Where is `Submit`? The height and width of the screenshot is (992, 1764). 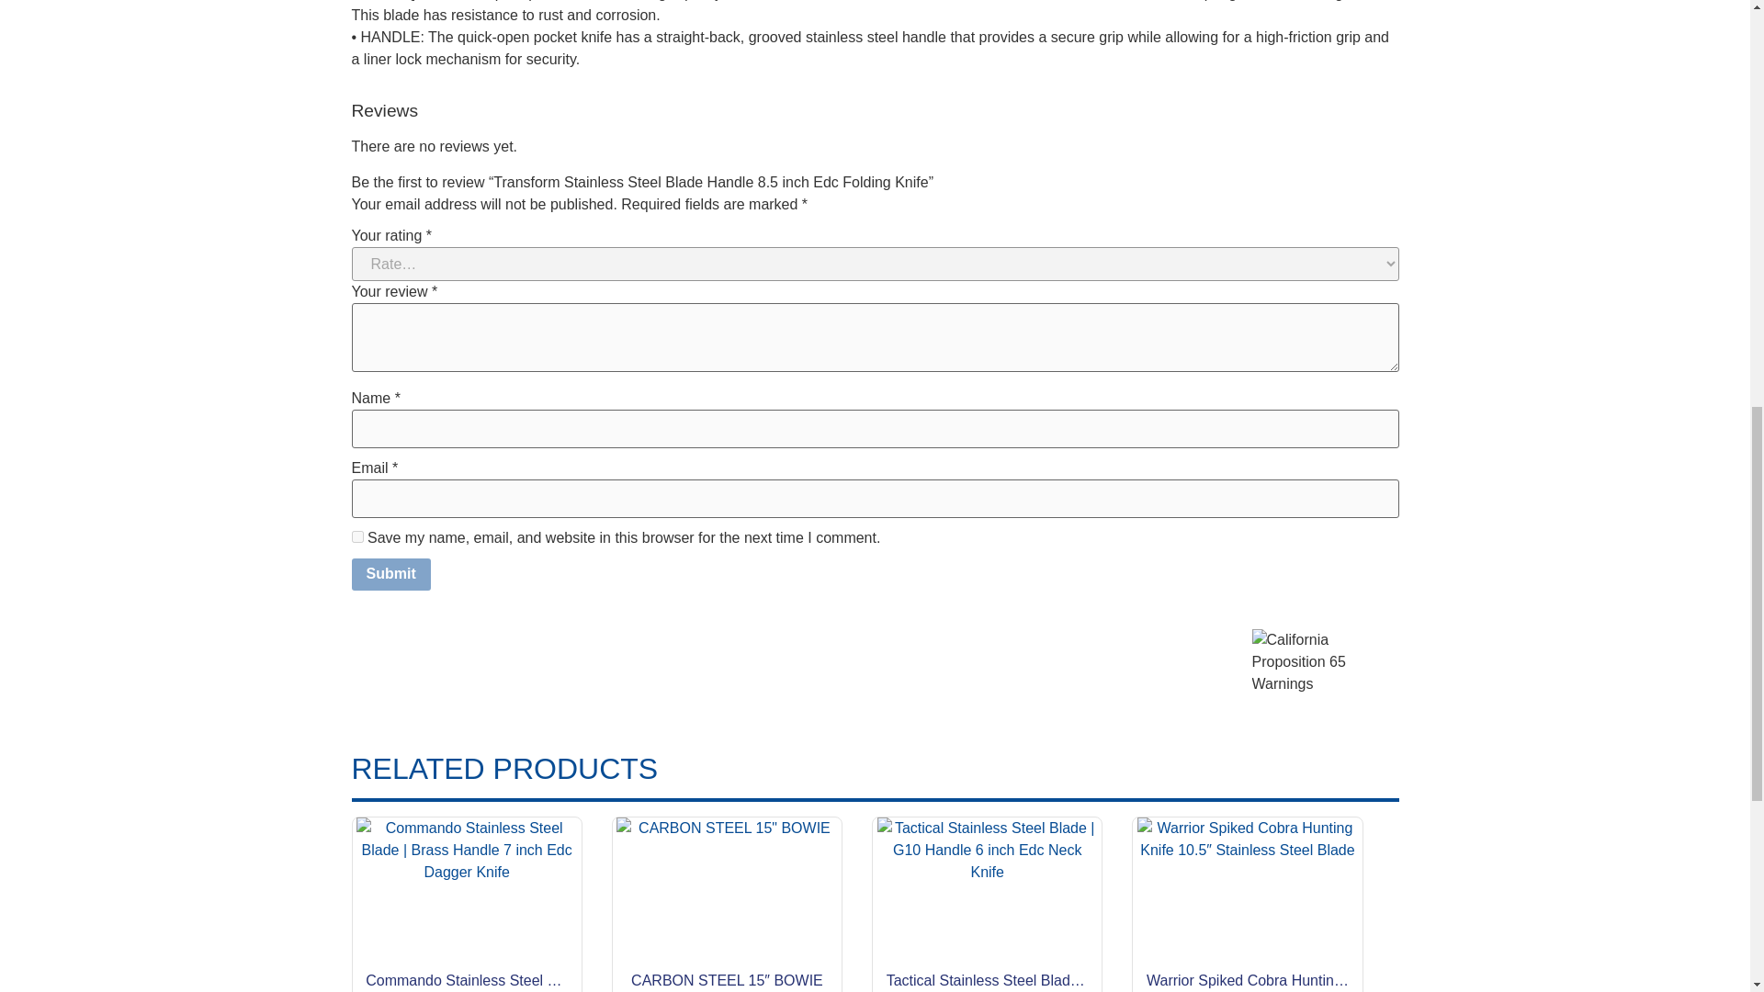
Submit is located at coordinates (390, 575).